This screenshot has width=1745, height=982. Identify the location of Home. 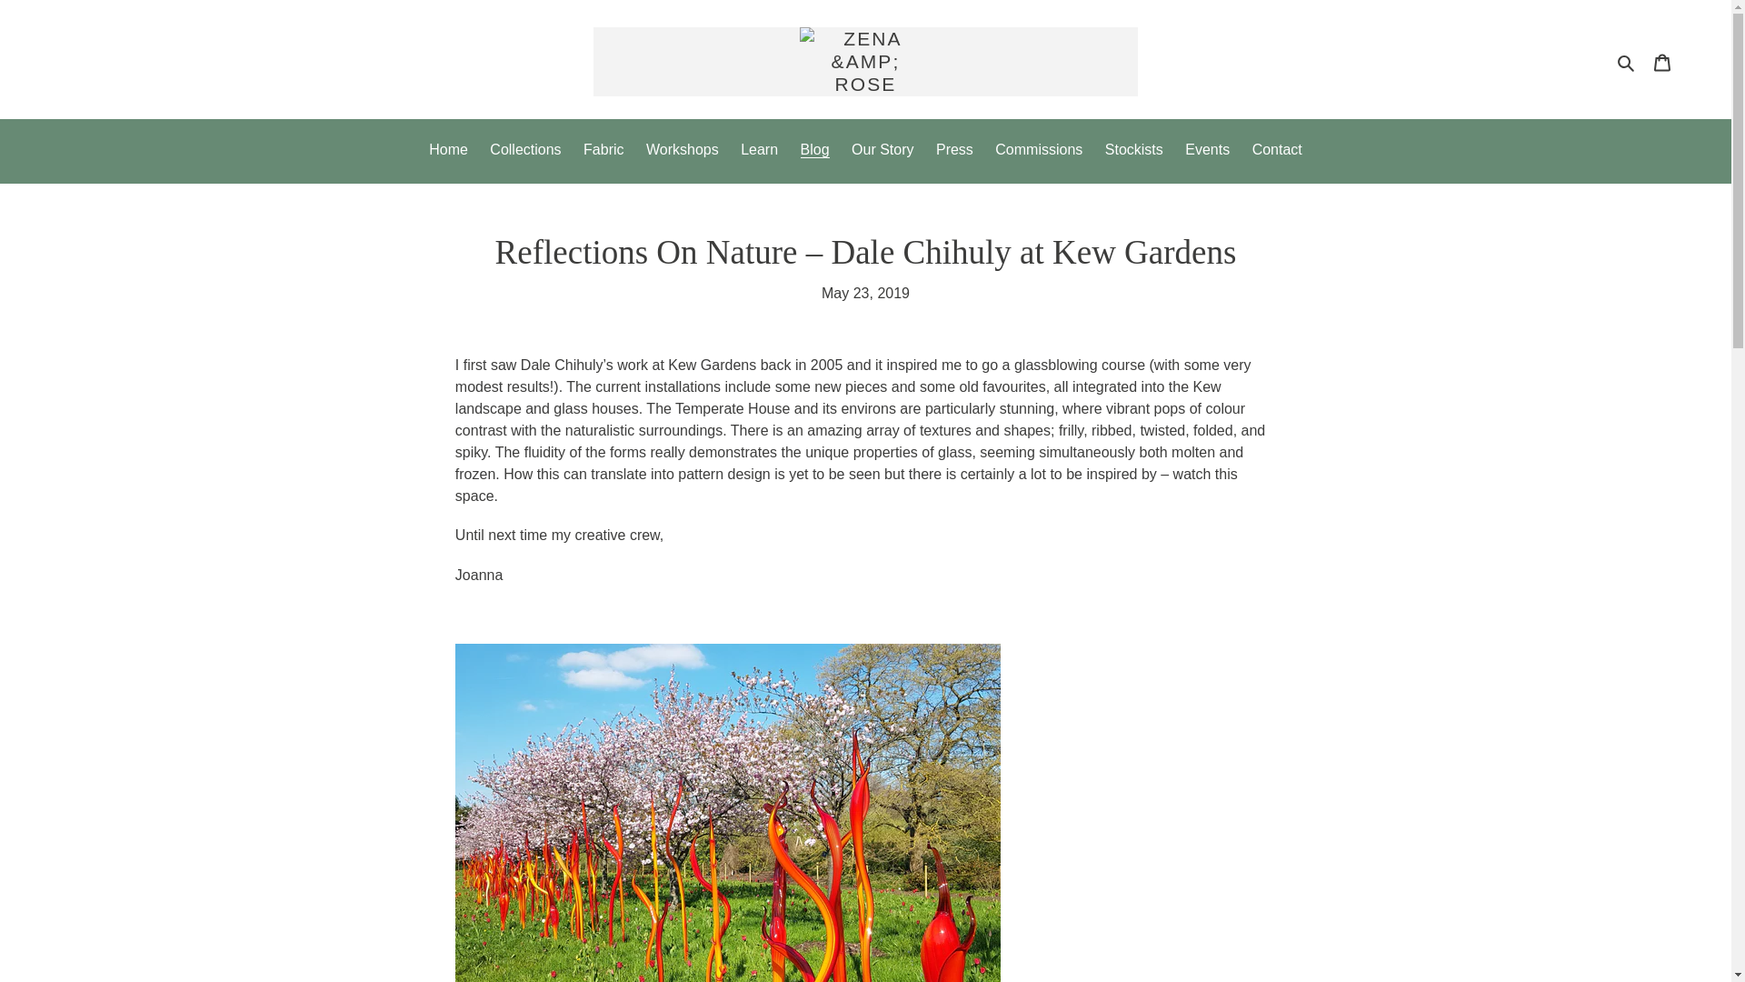
(448, 151).